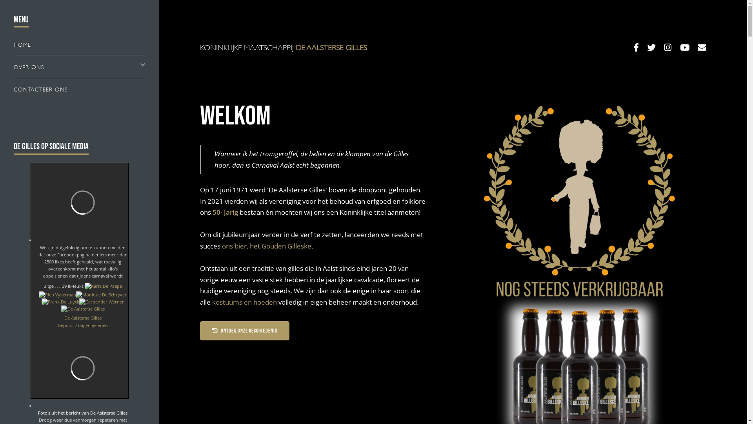 The height and width of the screenshot is (424, 753). What do you see at coordinates (57, 295) in the screenshot?
I see `Rien Vyverman` at bounding box center [57, 295].